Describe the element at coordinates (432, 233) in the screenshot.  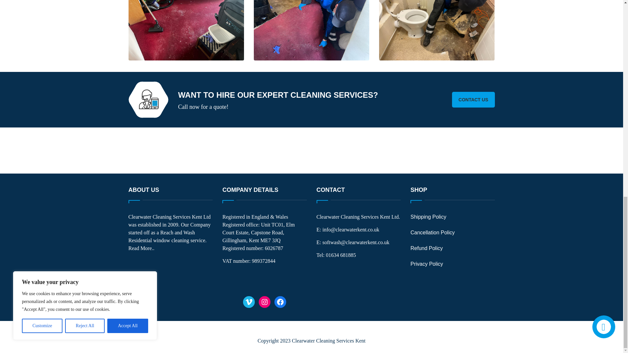
I see `Cancellation Policy` at that location.